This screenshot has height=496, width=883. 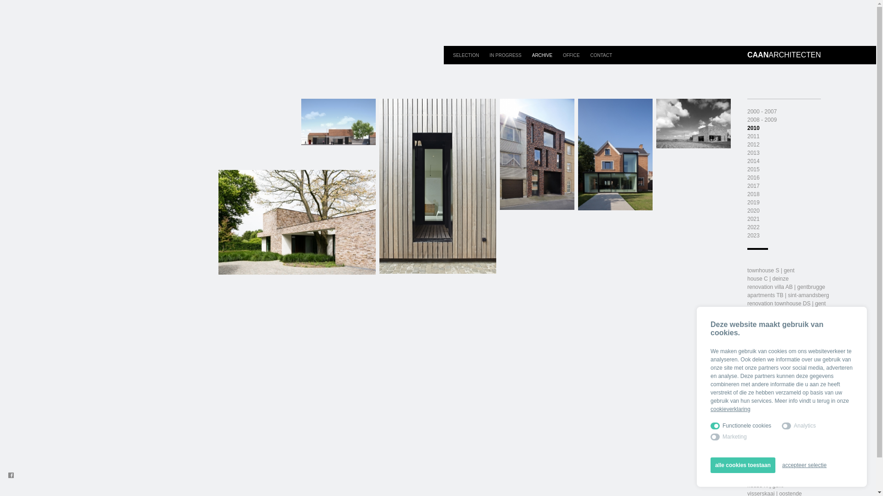 I want to click on 2013, so click(x=753, y=153).